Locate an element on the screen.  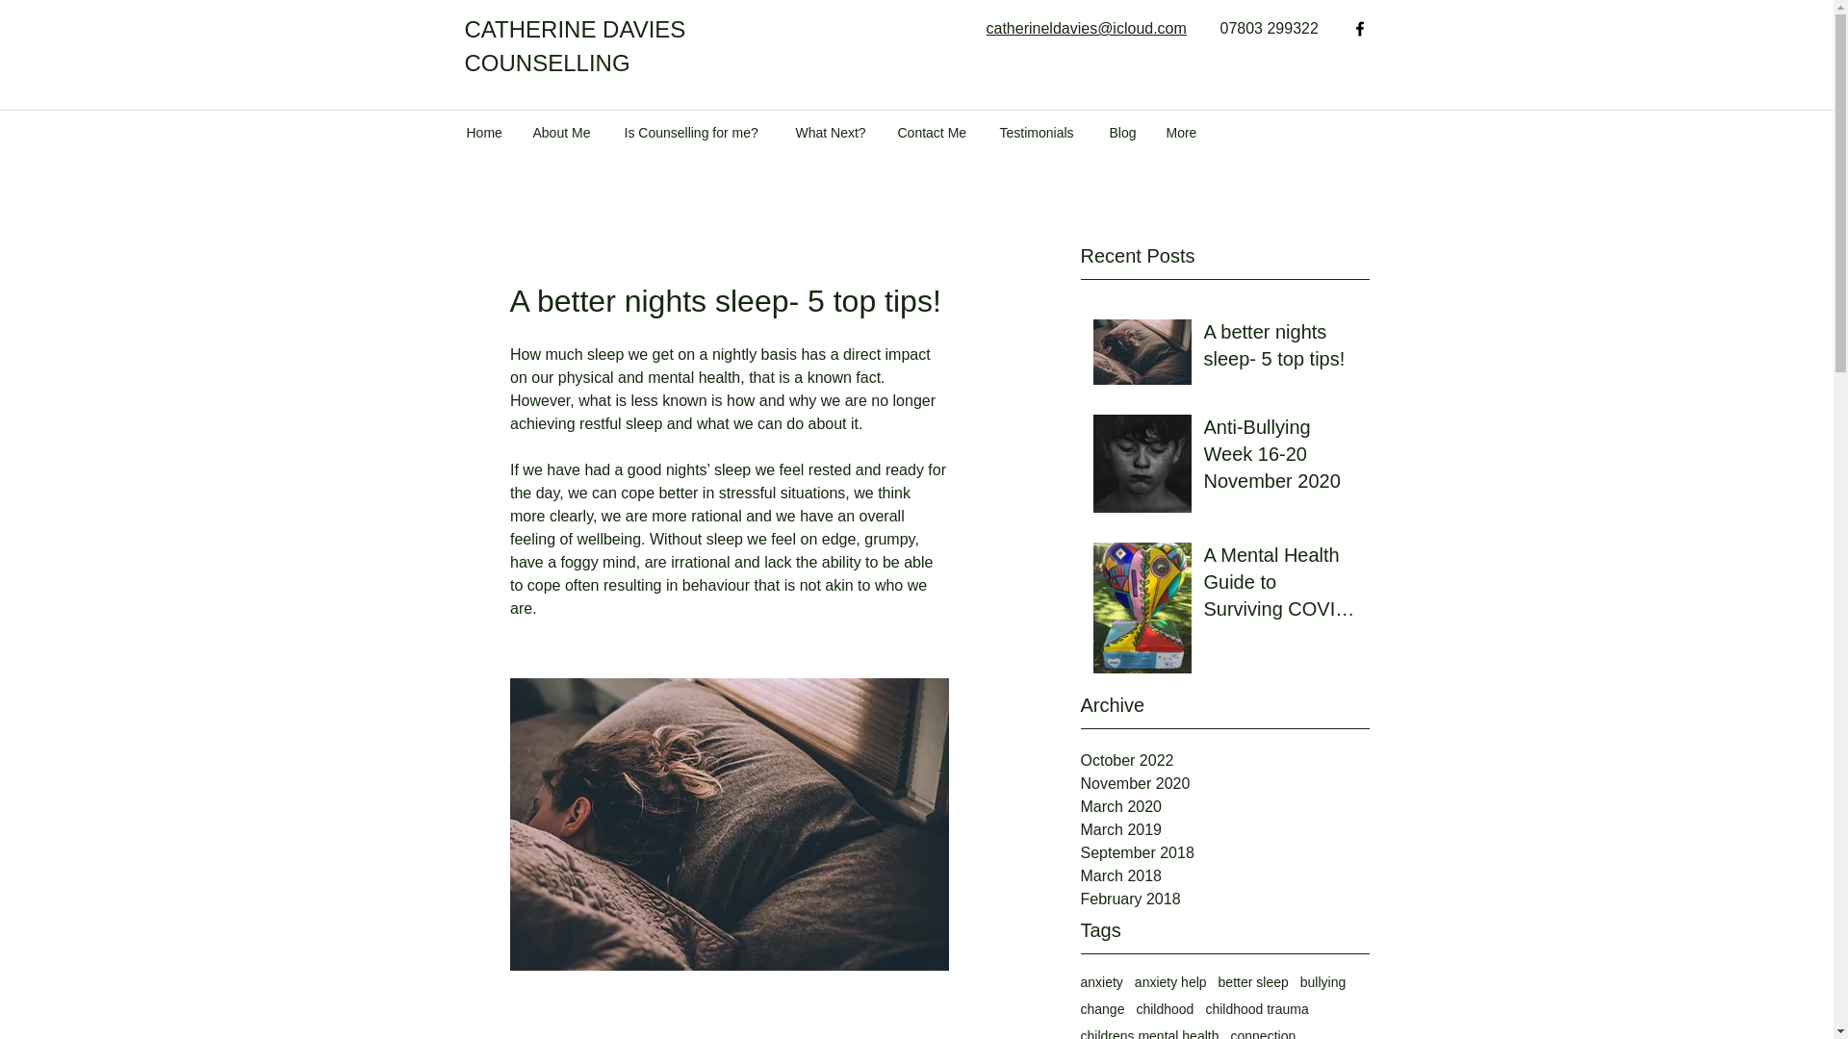
Testimonials is located at coordinates (1039, 133).